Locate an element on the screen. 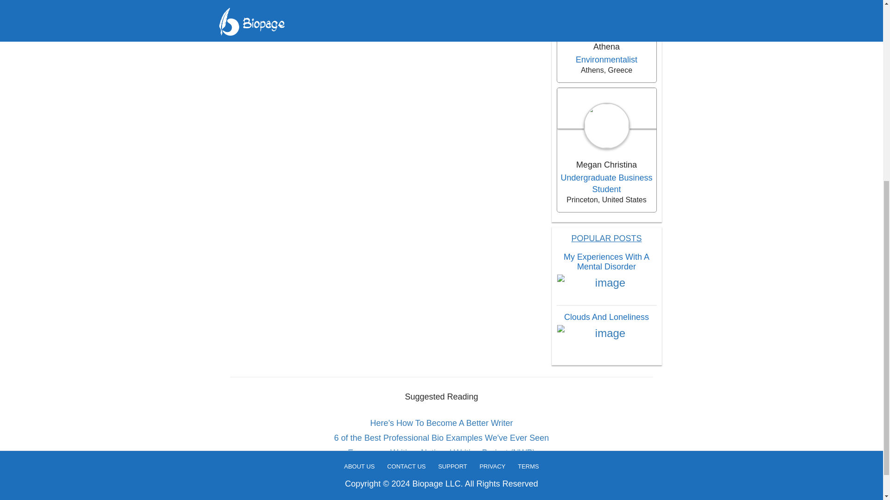  6 of the Best Professional Bio Examples We've Ever Seen is located at coordinates (442, 438).